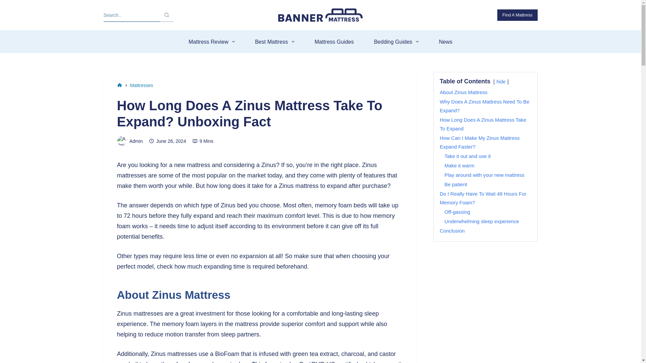 The height and width of the screenshot is (363, 646). Describe the element at coordinates (260, 114) in the screenshot. I see `How Long Does A Zinus Mattress Take To Expand? Unboxing Fact` at that location.